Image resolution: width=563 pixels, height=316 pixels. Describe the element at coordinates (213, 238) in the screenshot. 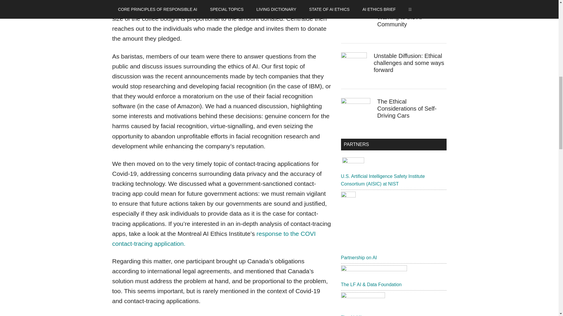

I see `response to the COVI contact-tracing application.` at that location.